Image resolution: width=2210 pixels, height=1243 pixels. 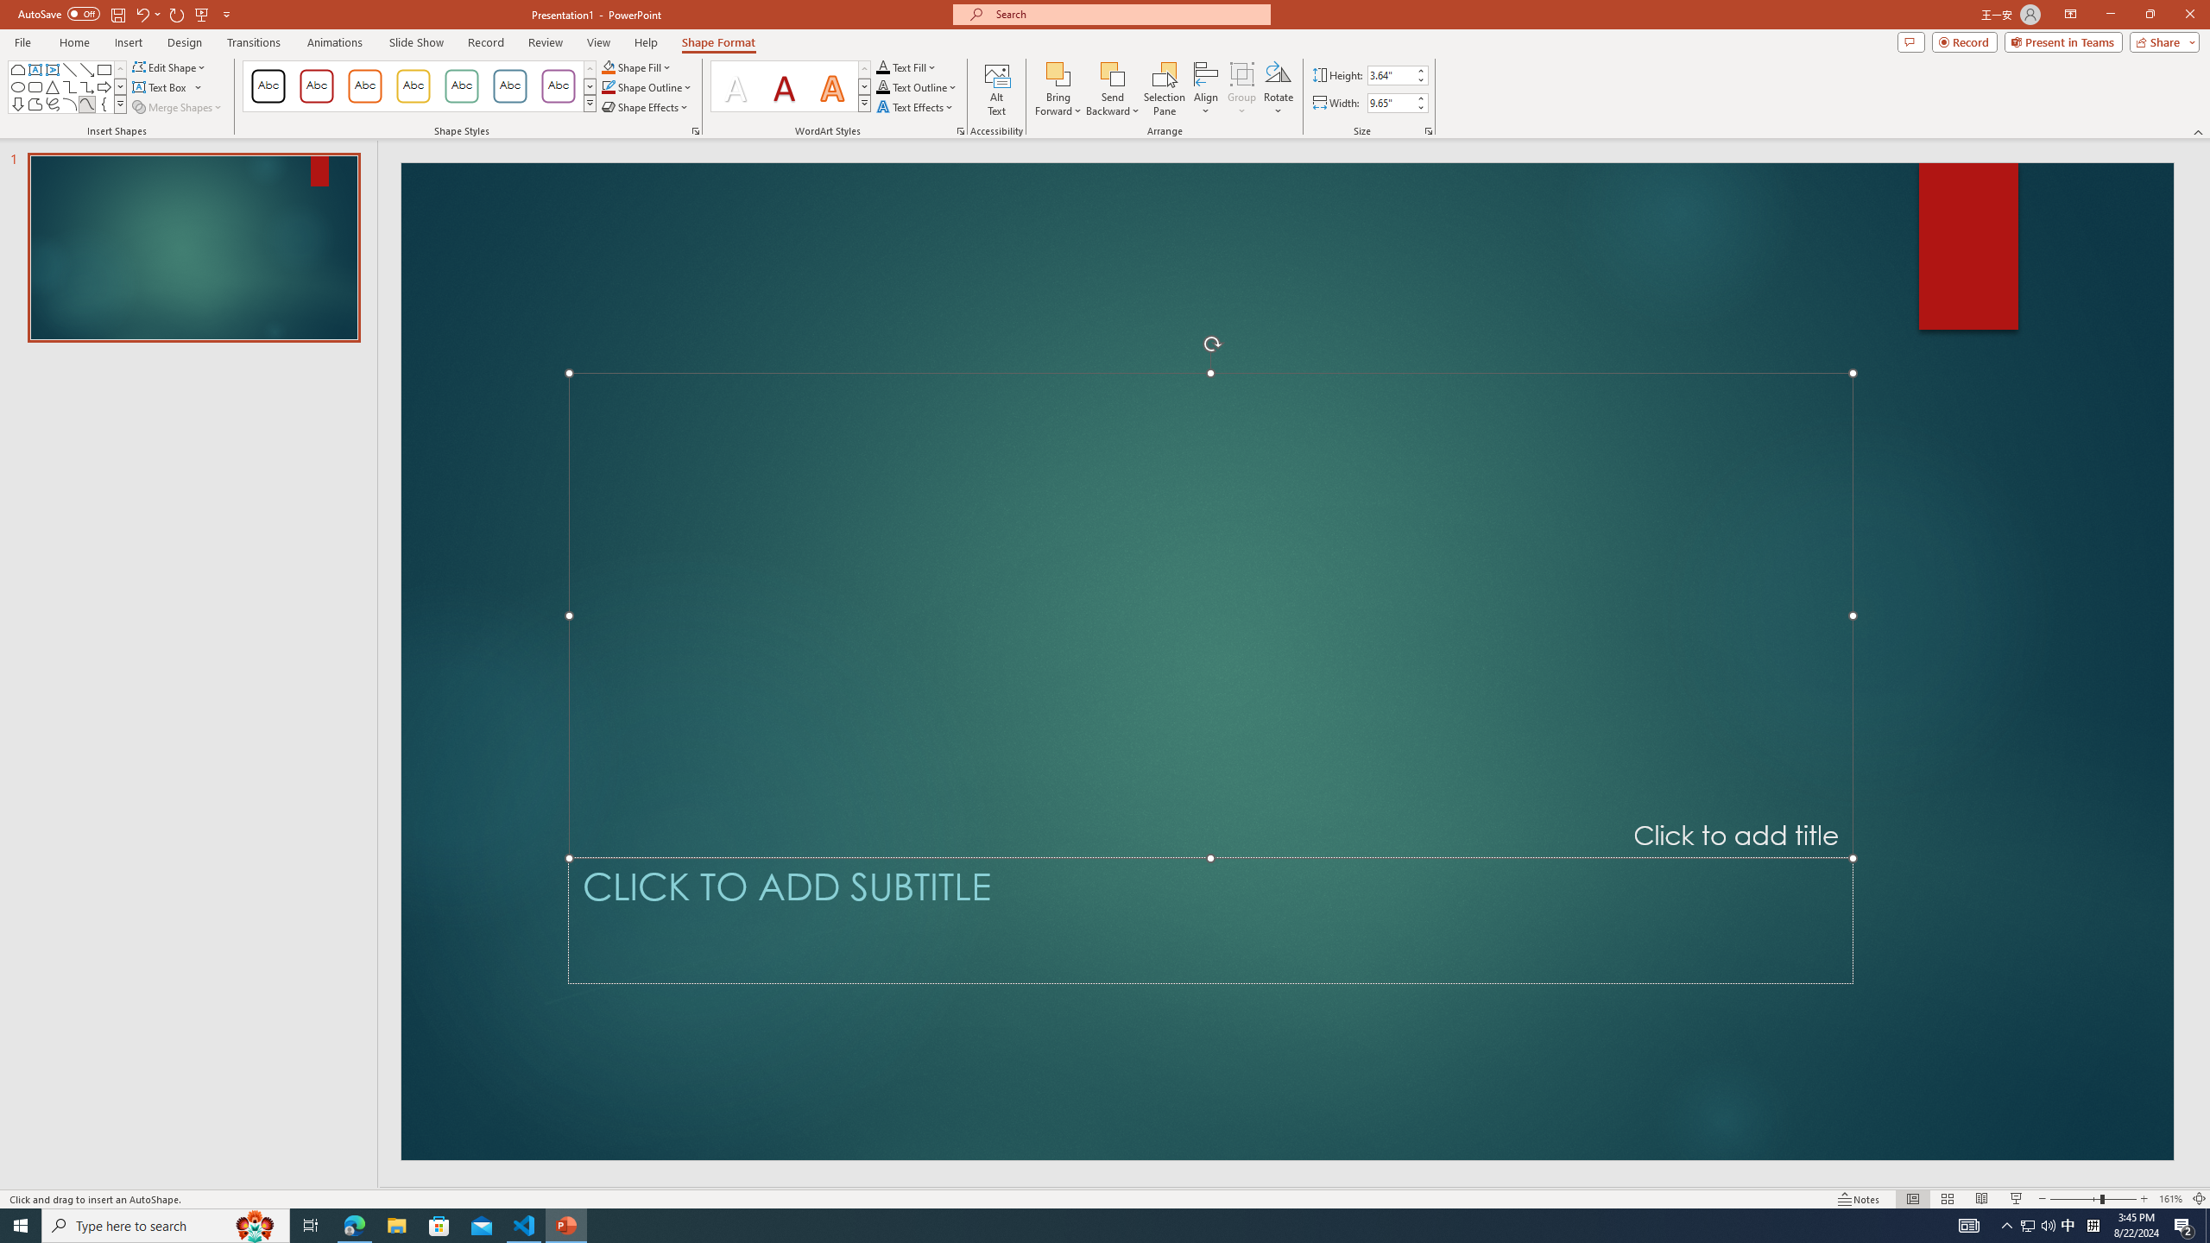 What do you see at coordinates (2063, 41) in the screenshot?
I see `Present in Teams` at bounding box center [2063, 41].